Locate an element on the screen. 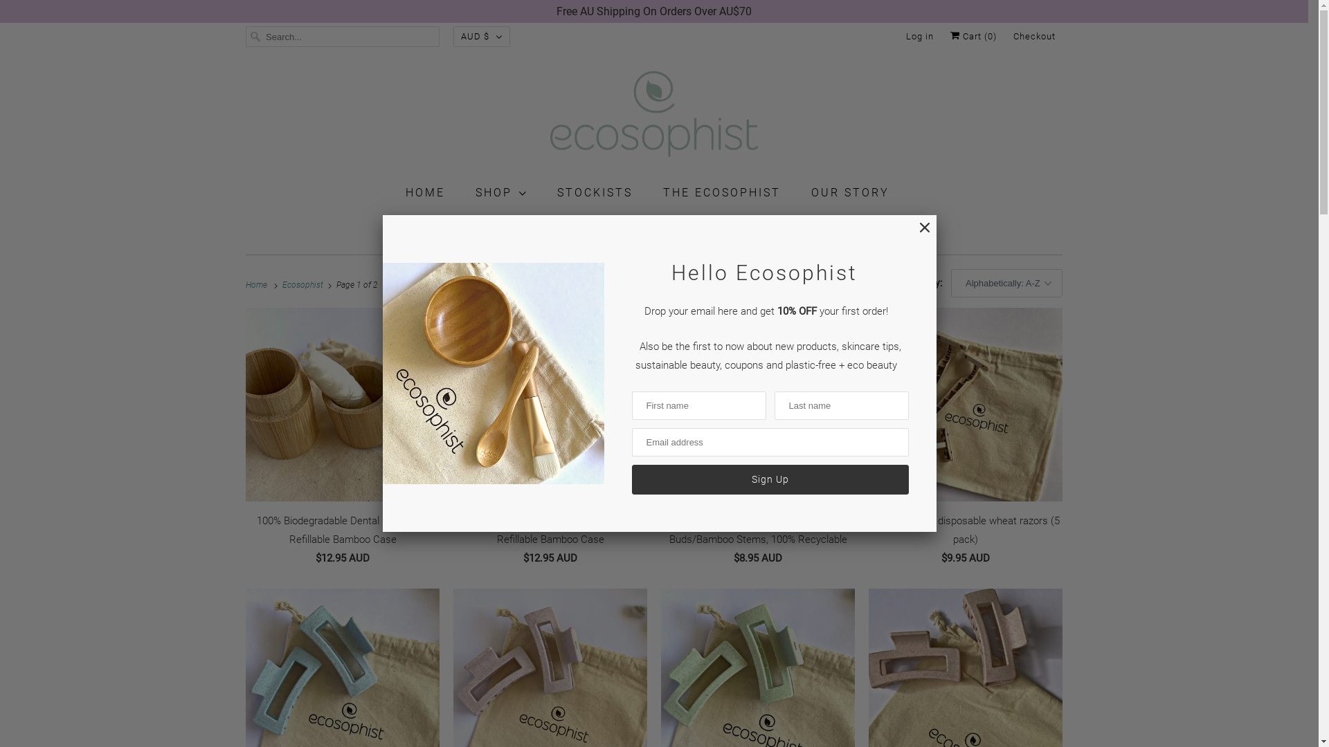  Sign Up is located at coordinates (770, 480).